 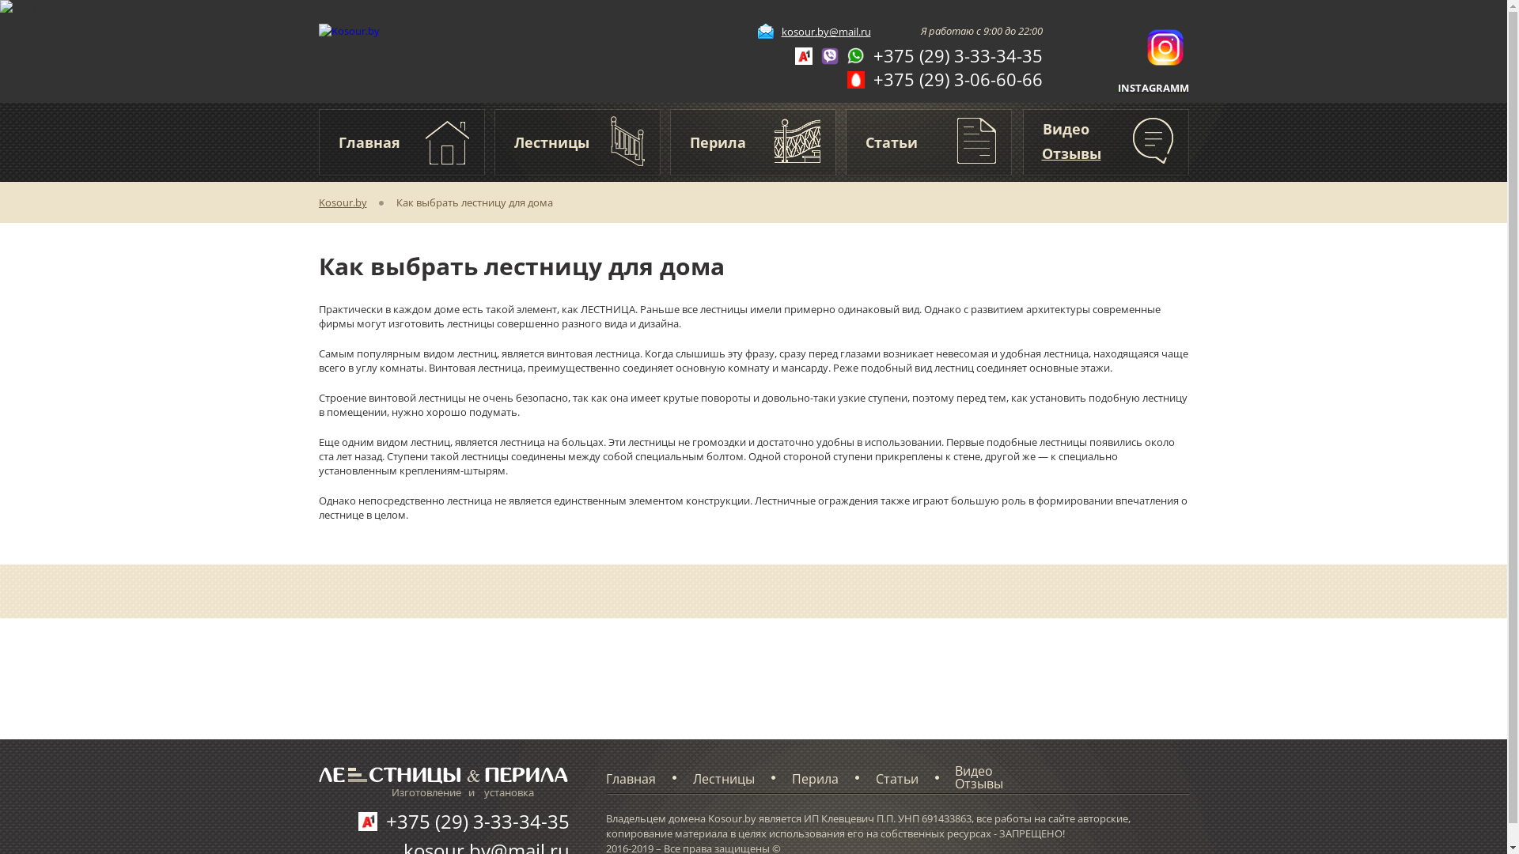 I want to click on kosour.by@mail.ru, so click(x=815, y=32).